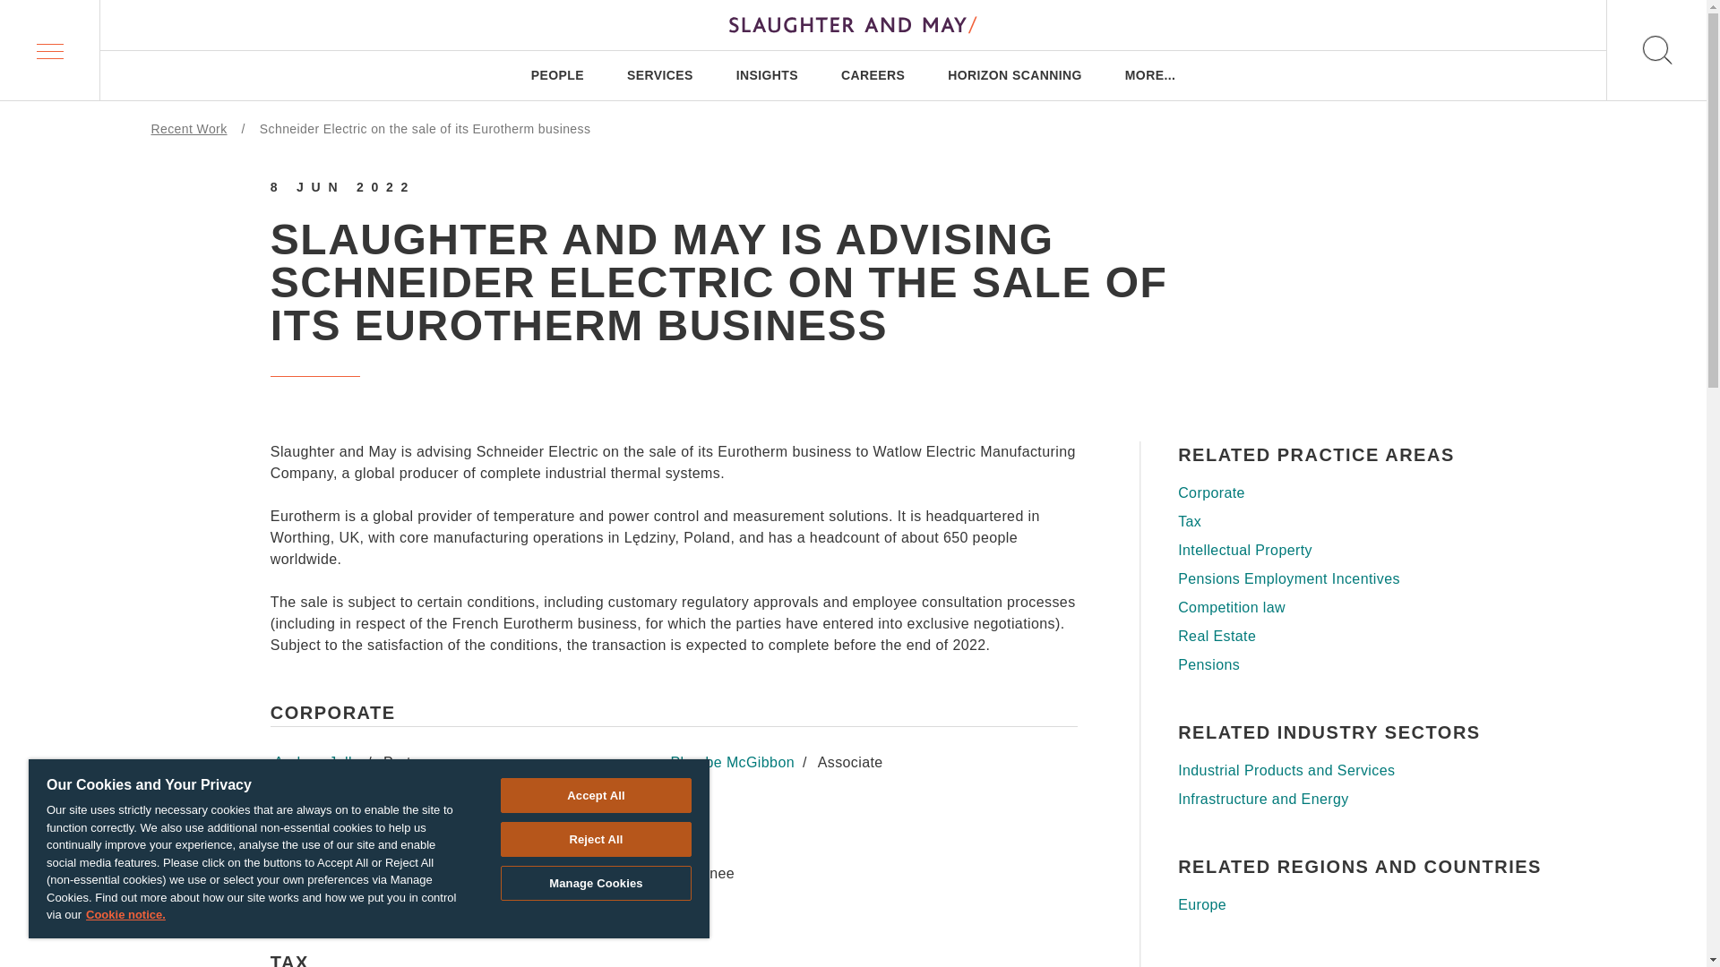 This screenshot has width=1720, height=967. What do you see at coordinates (898, 673) in the screenshot?
I see `Beijing` at bounding box center [898, 673].